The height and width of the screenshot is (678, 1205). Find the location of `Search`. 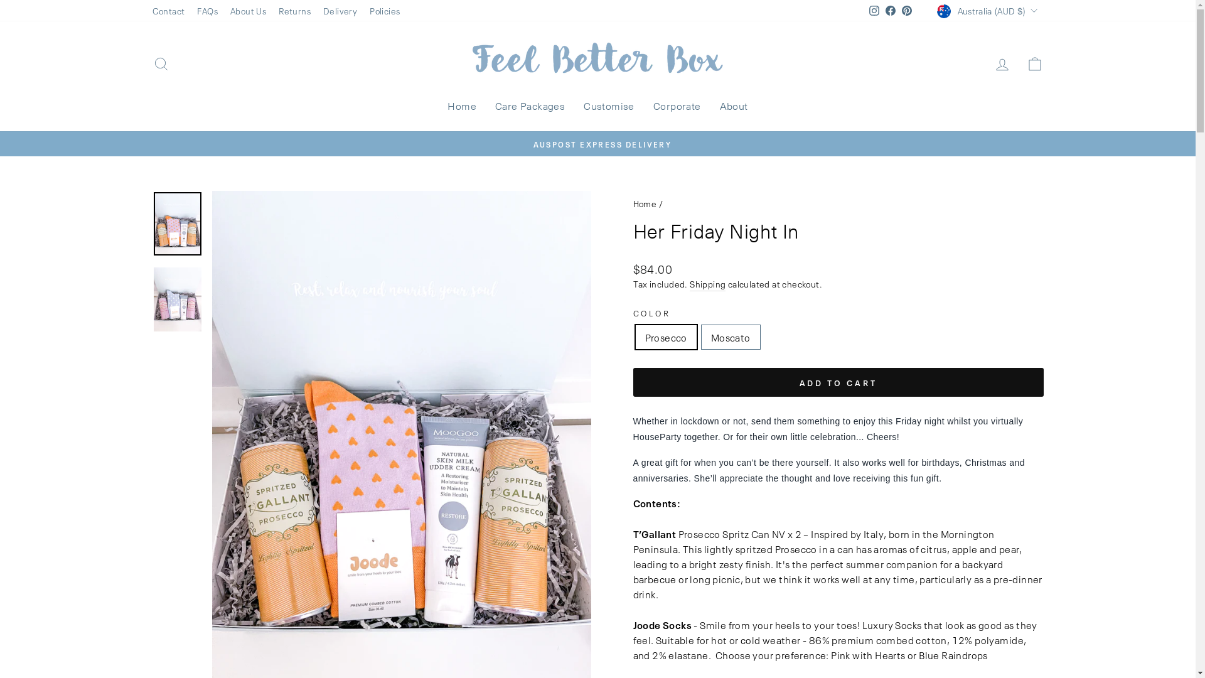

Search is located at coordinates (161, 64).